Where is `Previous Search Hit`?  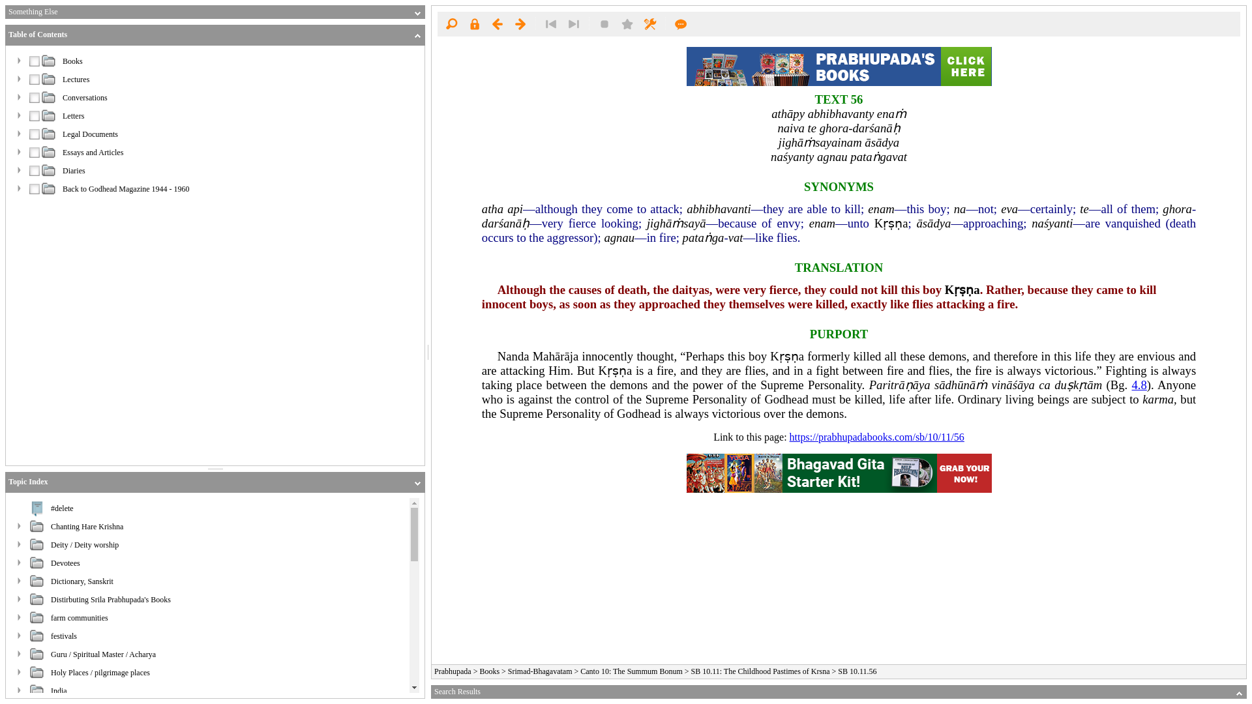 Previous Search Hit is located at coordinates (550, 23).